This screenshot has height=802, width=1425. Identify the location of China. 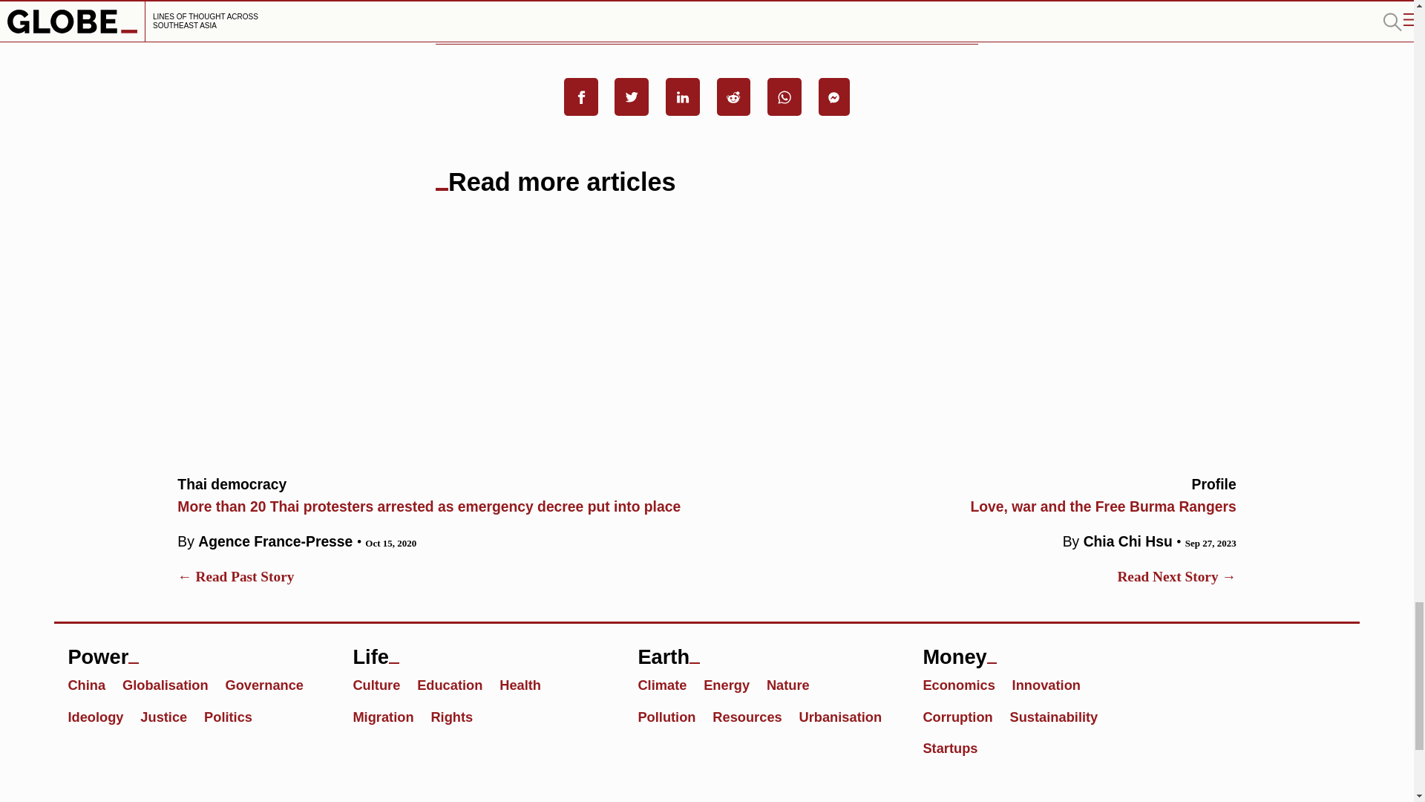
(270, 685).